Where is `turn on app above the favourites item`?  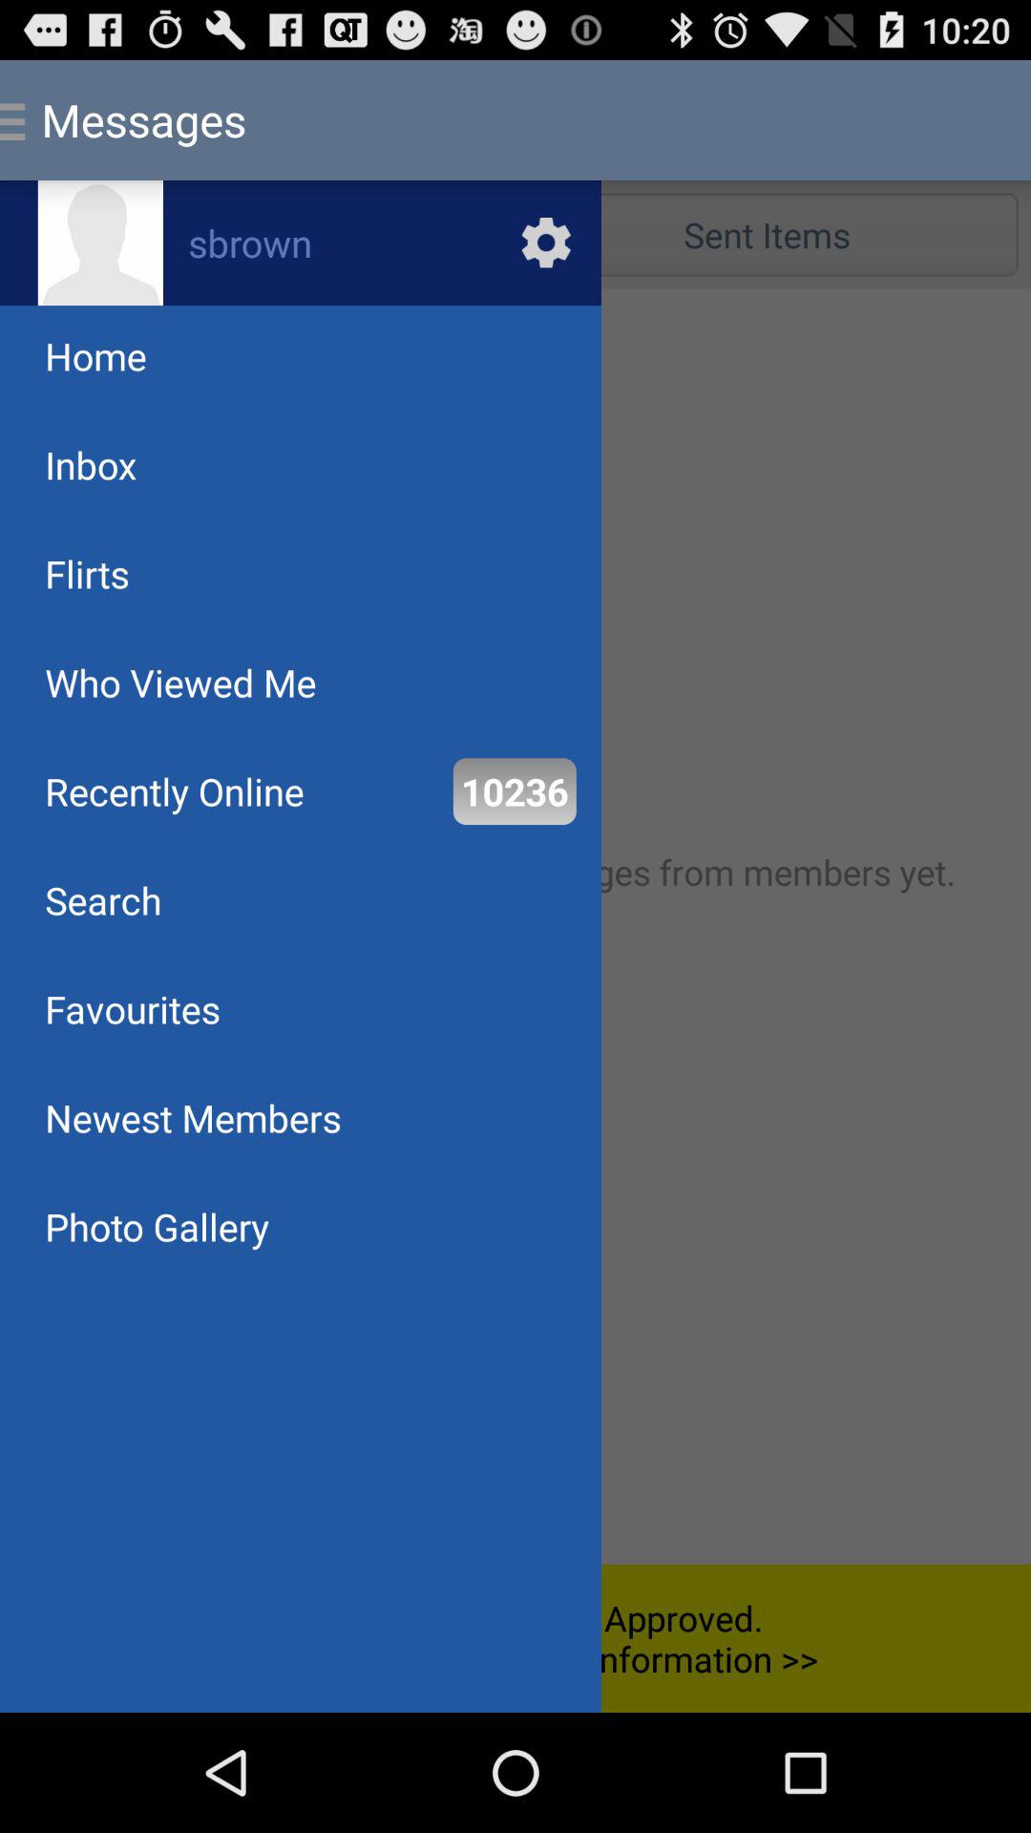
turn on app above the favourites item is located at coordinates (103, 899).